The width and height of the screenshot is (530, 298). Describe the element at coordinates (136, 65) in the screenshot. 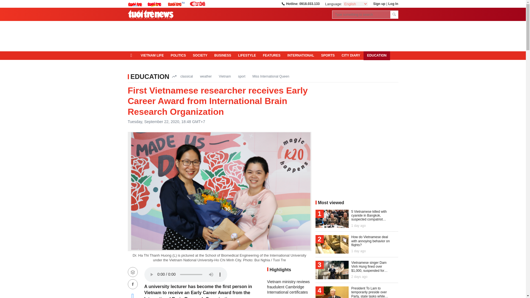

I see `MEDIA` at that location.